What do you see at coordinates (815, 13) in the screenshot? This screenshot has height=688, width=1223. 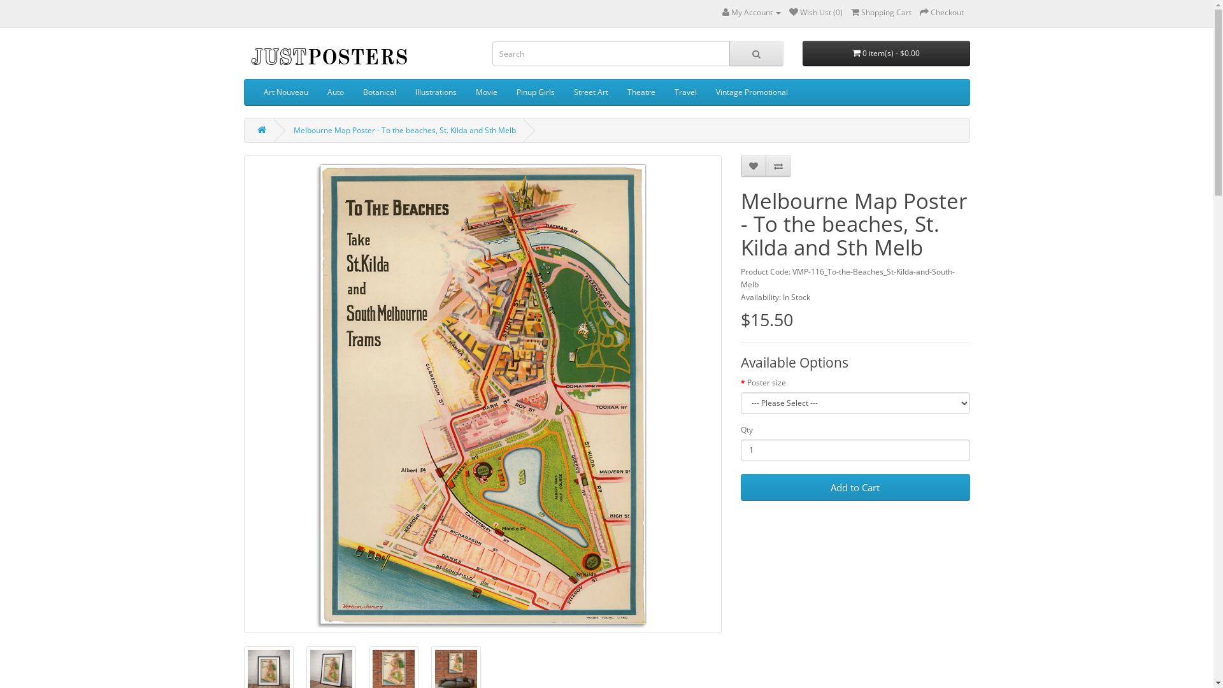 I see `Wish List (0)` at bounding box center [815, 13].